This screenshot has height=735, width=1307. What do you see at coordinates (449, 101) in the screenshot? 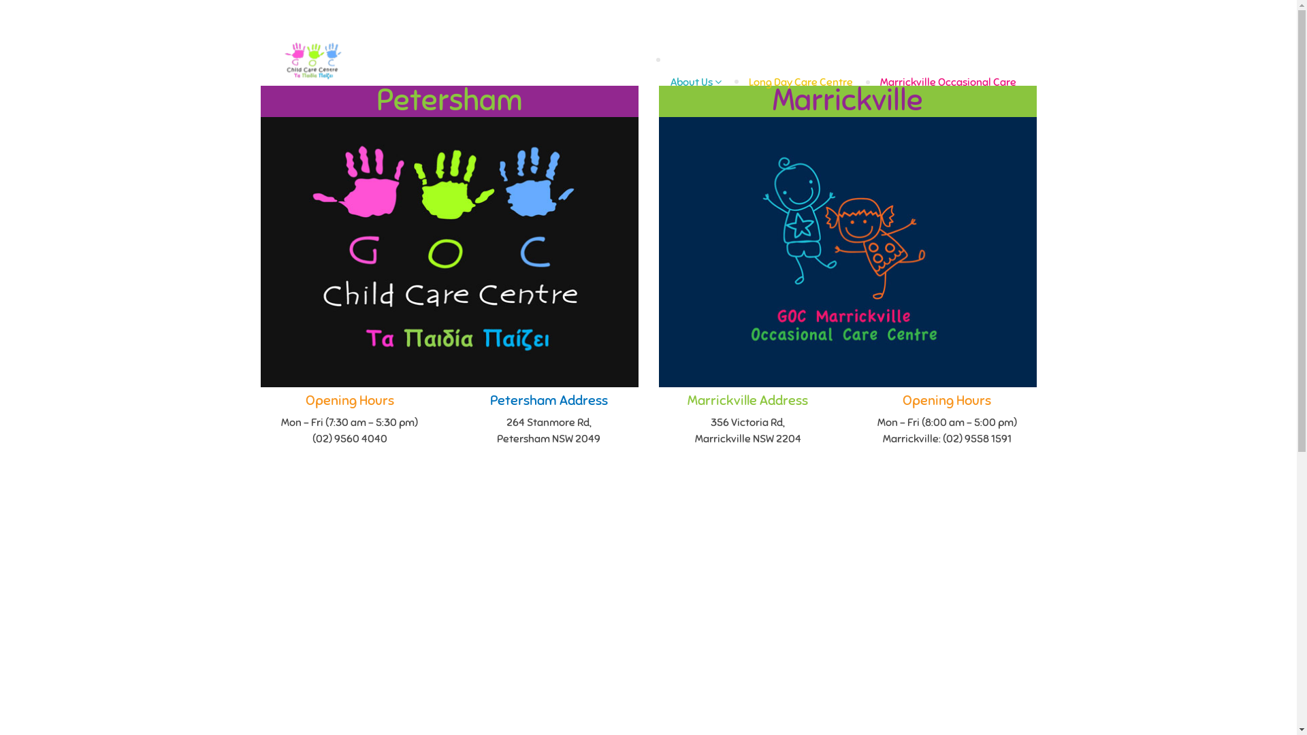
I see `Petersham` at bounding box center [449, 101].